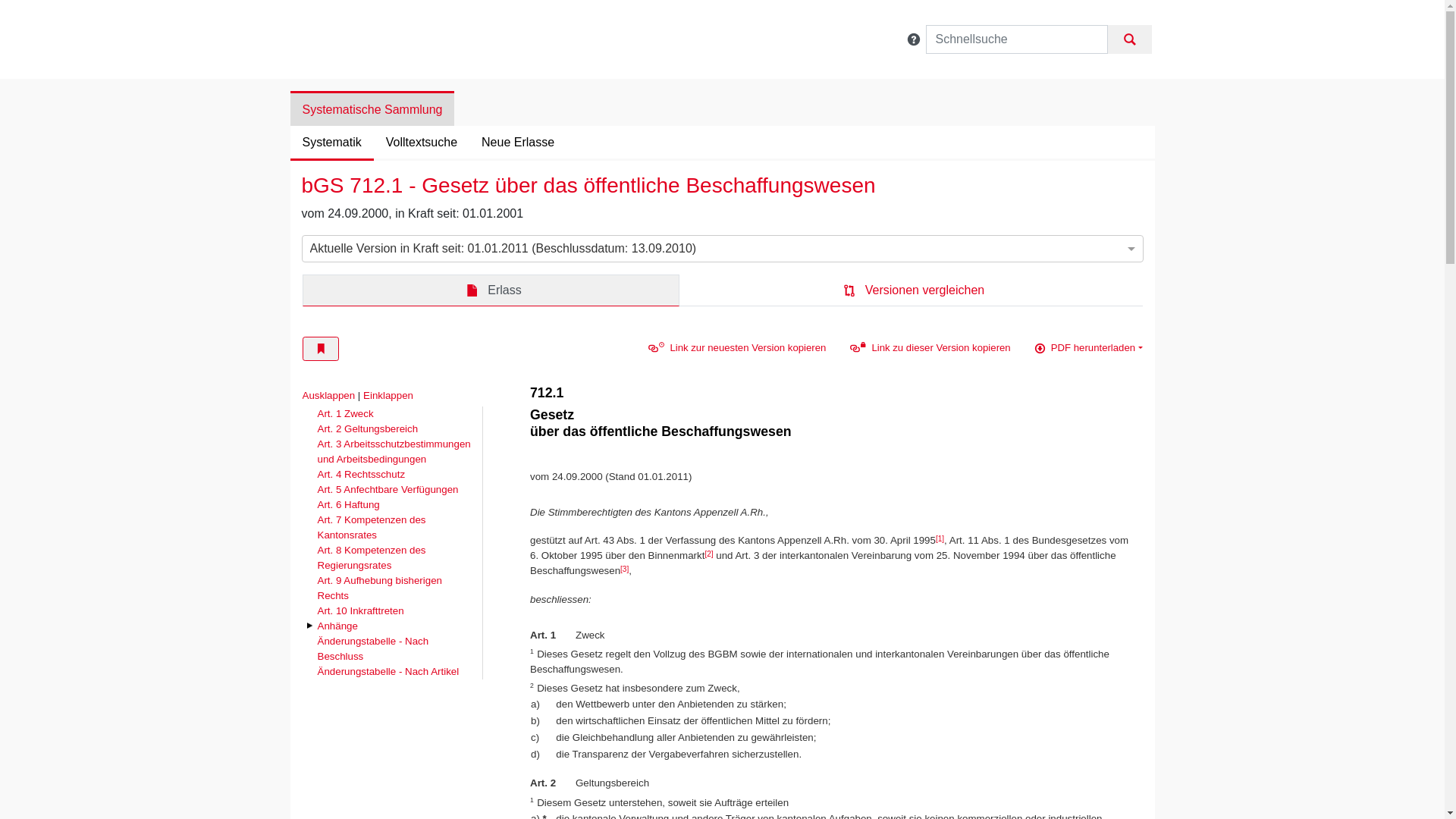 The width and height of the screenshot is (1456, 819). Describe the element at coordinates (372, 109) in the screenshot. I see `Systematische Sammlung` at that location.